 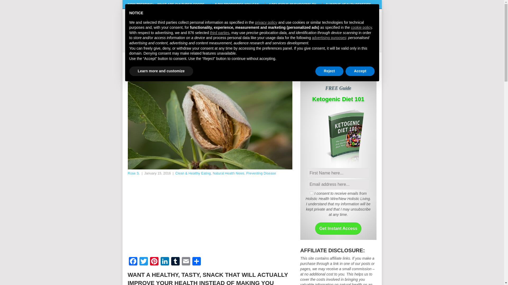 I want to click on Get Instant Access, so click(x=338, y=229).